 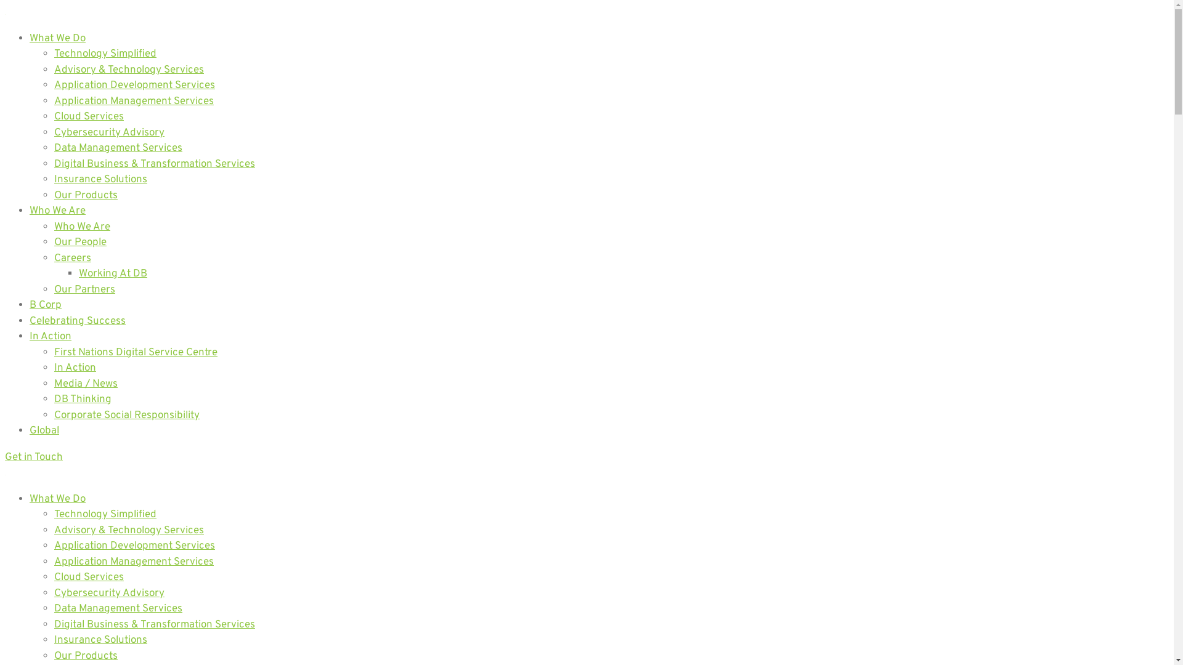 What do you see at coordinates (101, 180) in the screenshot?
I see `Insurance Solutions` at bounding box center [101, 180].